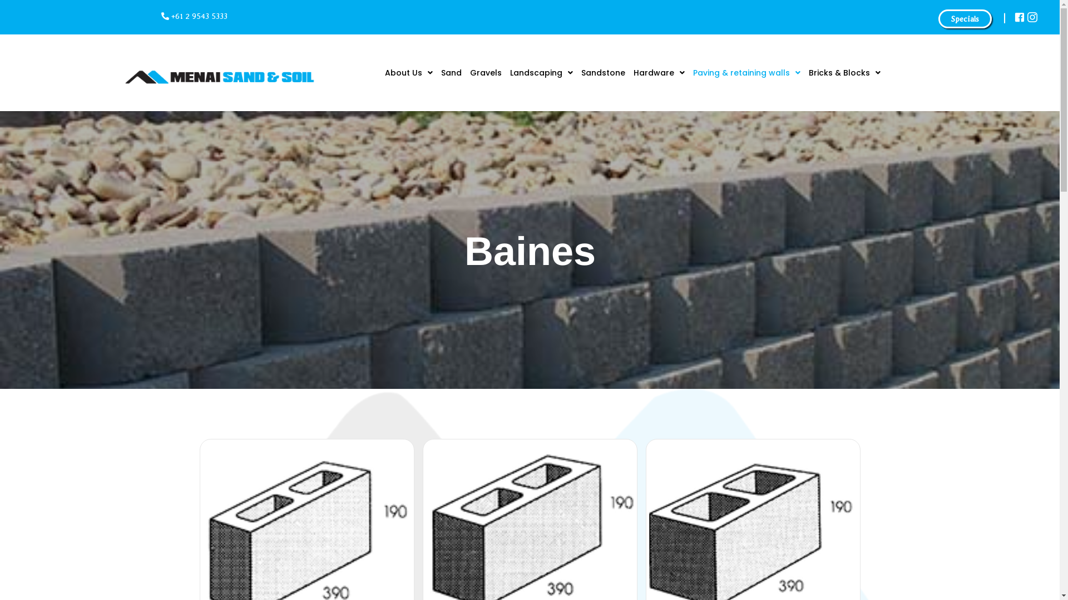  Describe the element at coordinates (663, 73) in the screenshot. I see `Hardware` at that location.